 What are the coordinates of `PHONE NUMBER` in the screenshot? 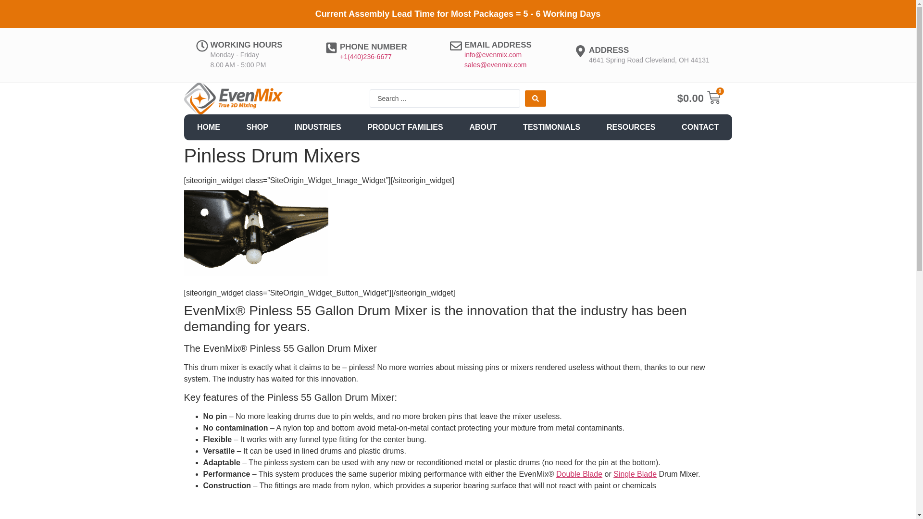 It's located at (373, 46).